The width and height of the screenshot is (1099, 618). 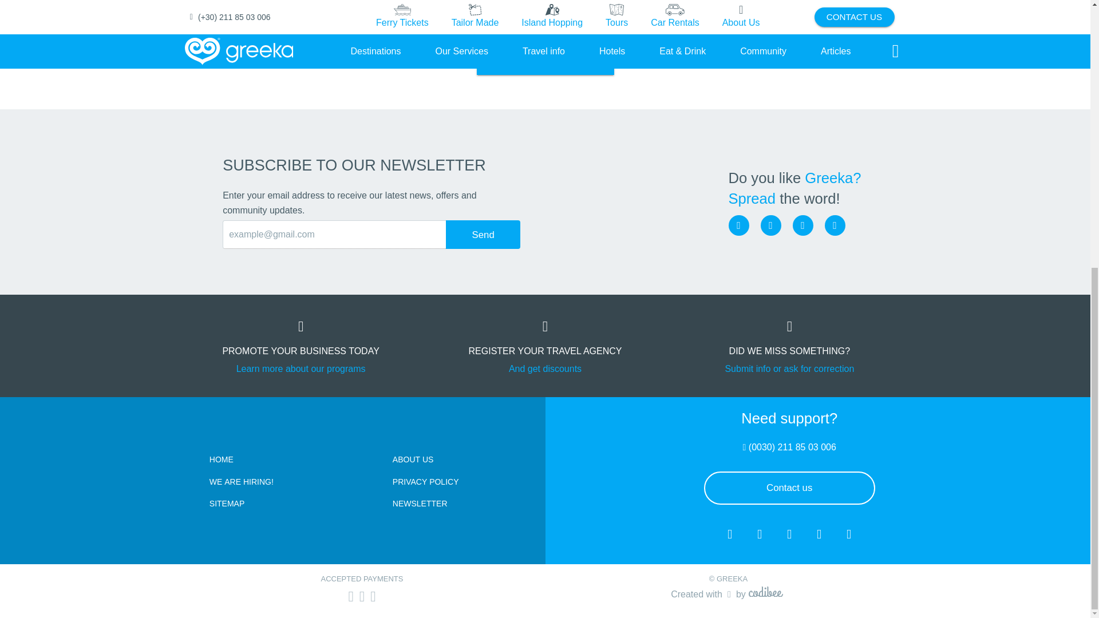 What do you see at coordinates (544, 58) in the screenshot?
I see `ASK THE COMMUNITY` at bounding box center [544, 58].